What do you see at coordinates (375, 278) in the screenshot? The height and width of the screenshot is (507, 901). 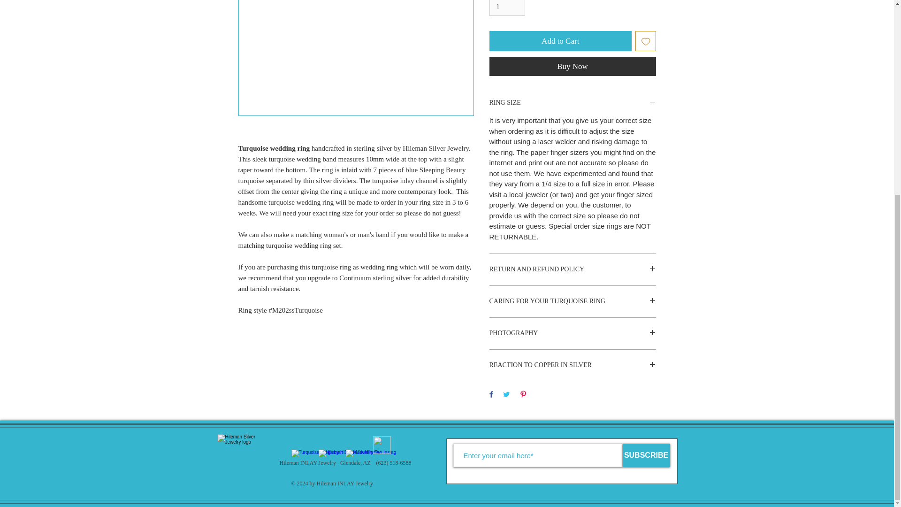 I see `Continuum sterling silver` at bounding box center [375, 278].